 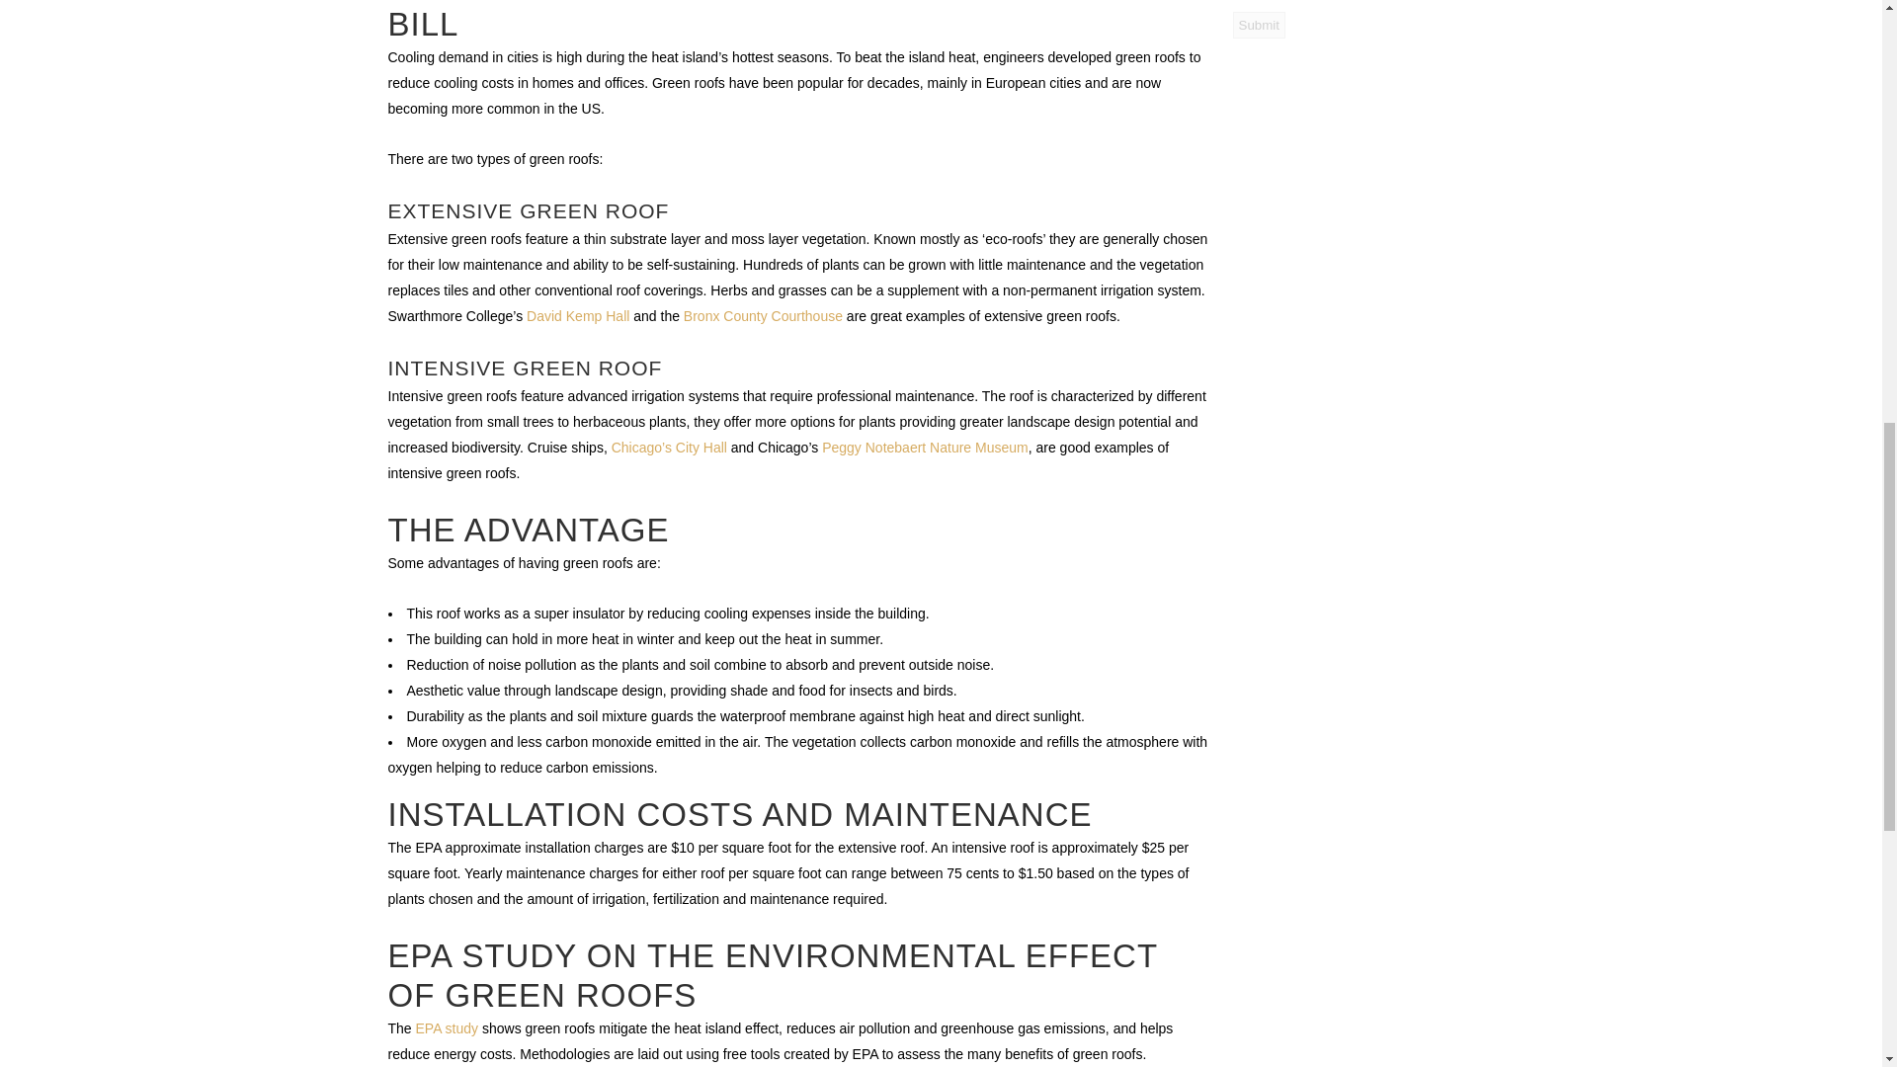 What do you see at coordinates (763, 316) in the screenshot?
I see `Bronx County Courthouse` at bounding box center [763, 316].